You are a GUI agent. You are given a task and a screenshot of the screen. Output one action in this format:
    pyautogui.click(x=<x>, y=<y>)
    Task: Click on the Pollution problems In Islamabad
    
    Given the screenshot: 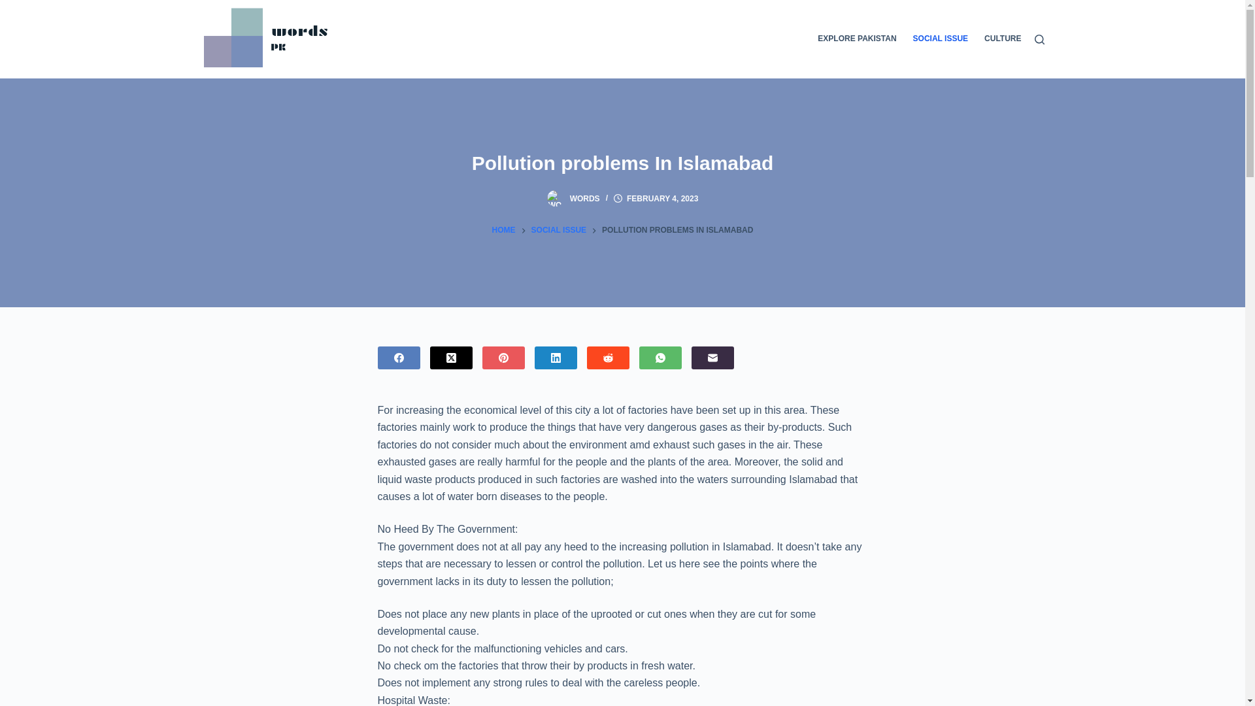 What is the action you would take?
    pyautogui.click(x=622, y=163)
    